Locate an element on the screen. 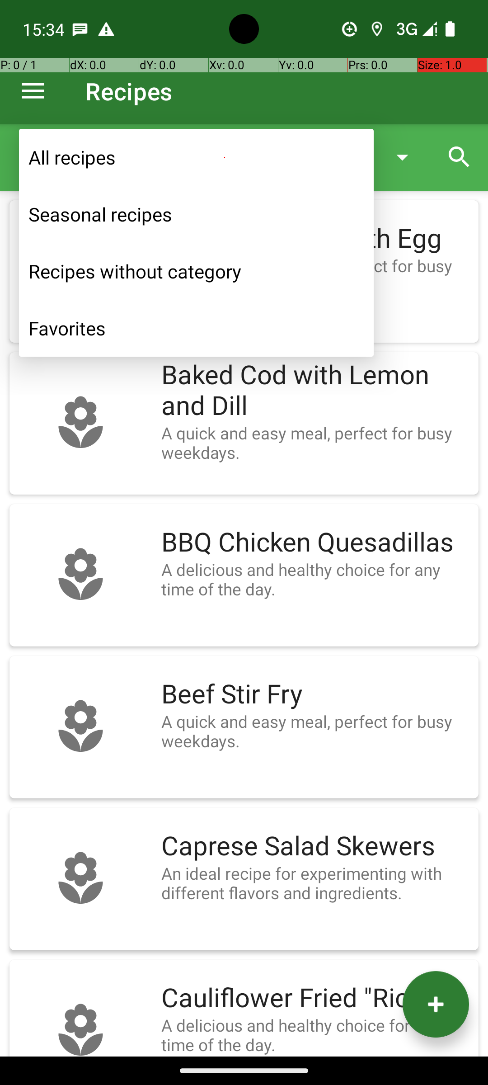  Recipes without category is located at coordinates (196, 271).